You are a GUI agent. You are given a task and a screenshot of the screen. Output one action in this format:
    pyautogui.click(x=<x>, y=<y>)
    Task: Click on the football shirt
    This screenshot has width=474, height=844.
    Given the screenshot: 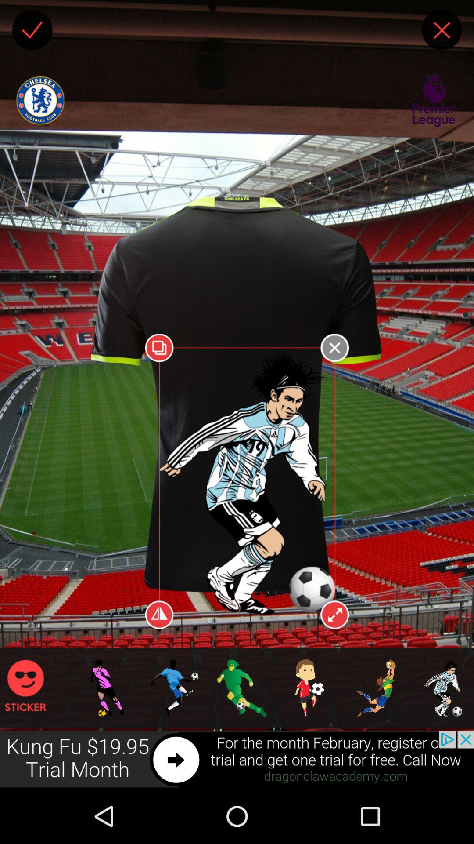 What is the action you would take?
    pyautogui.click(x=86, y=562)
    